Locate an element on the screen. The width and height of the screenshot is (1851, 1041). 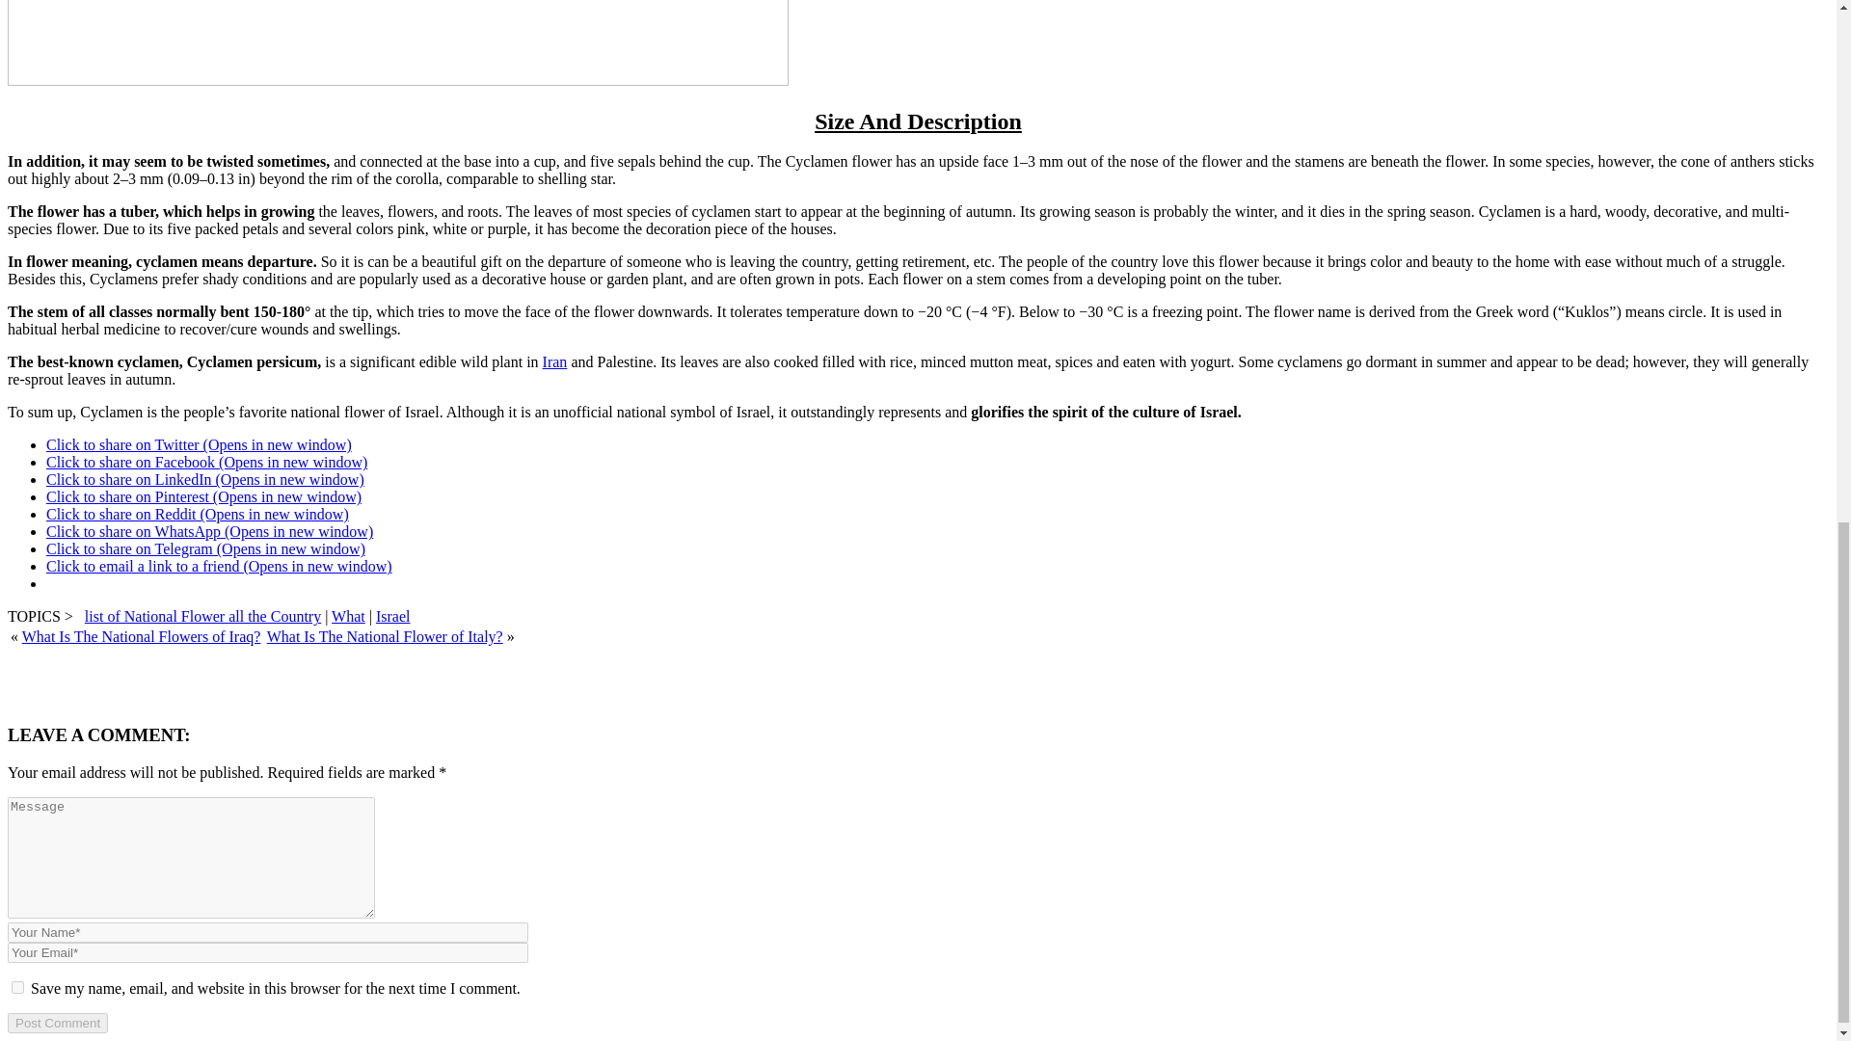
Click to share on Reddit is located at coordinates (198, 514).